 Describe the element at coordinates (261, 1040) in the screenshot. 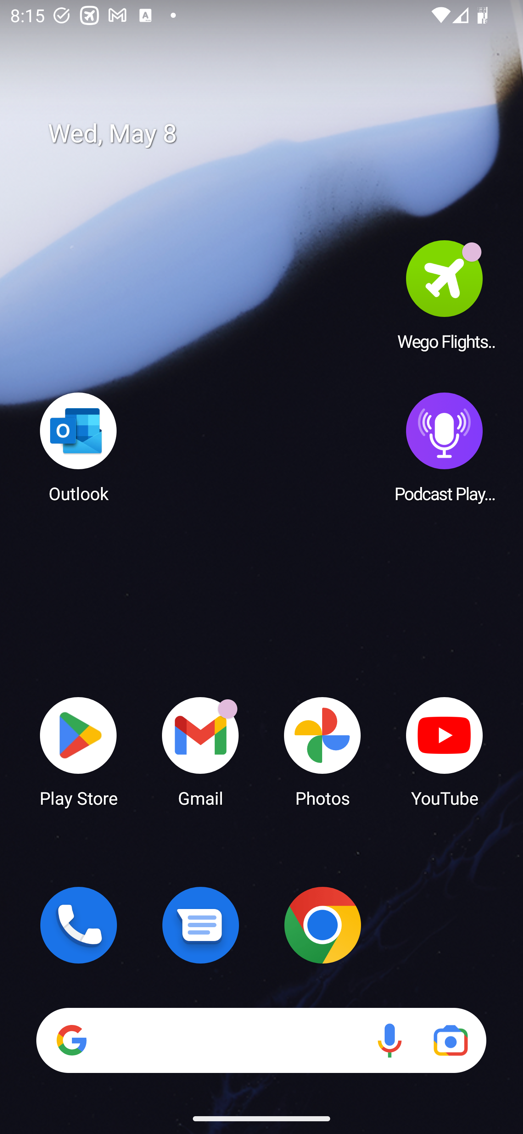

I see `Search Voice search Google Lens` at that location.